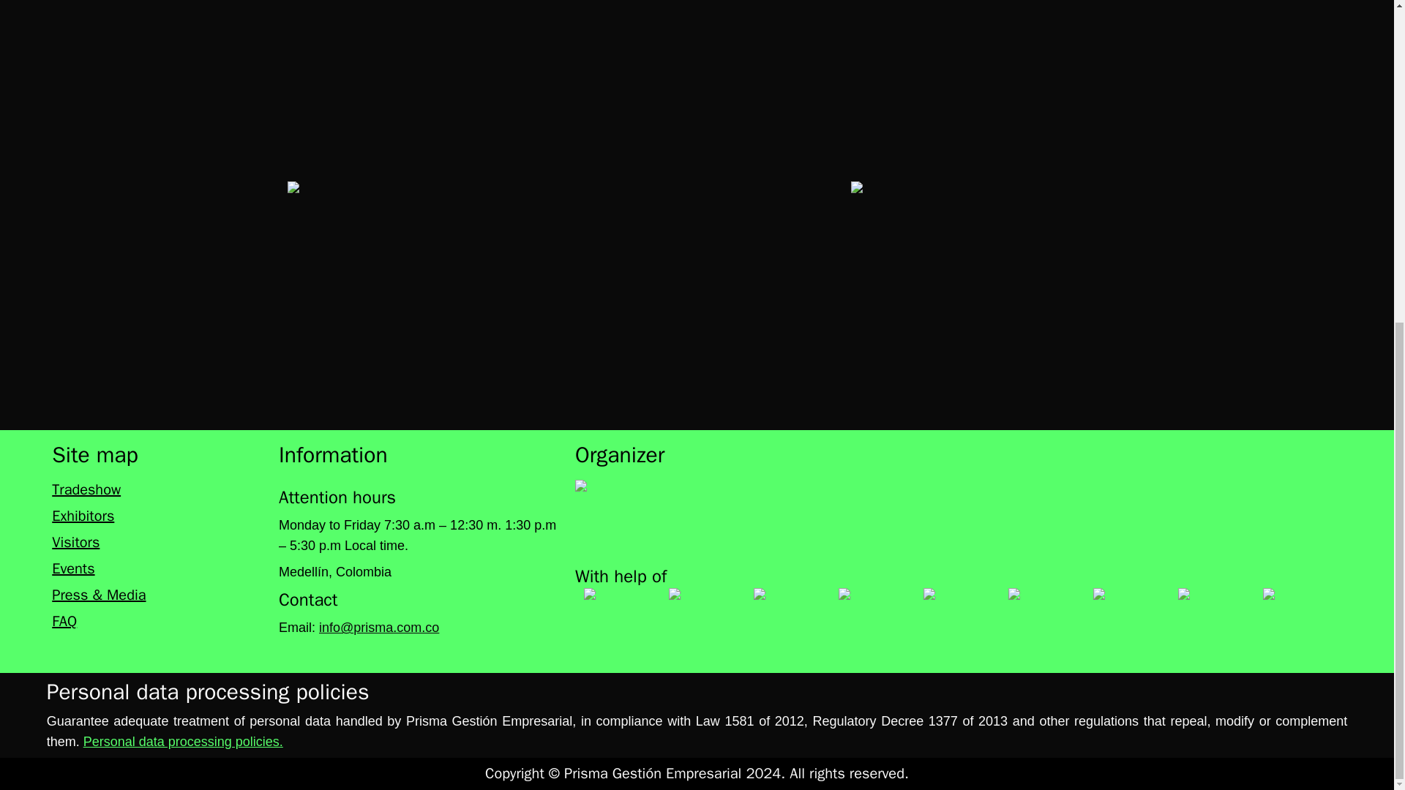 This screenshot has height=790, width=1405. Describe the element at coordinates (157, 622) in the screenshot. I see `FAQ` at that location.